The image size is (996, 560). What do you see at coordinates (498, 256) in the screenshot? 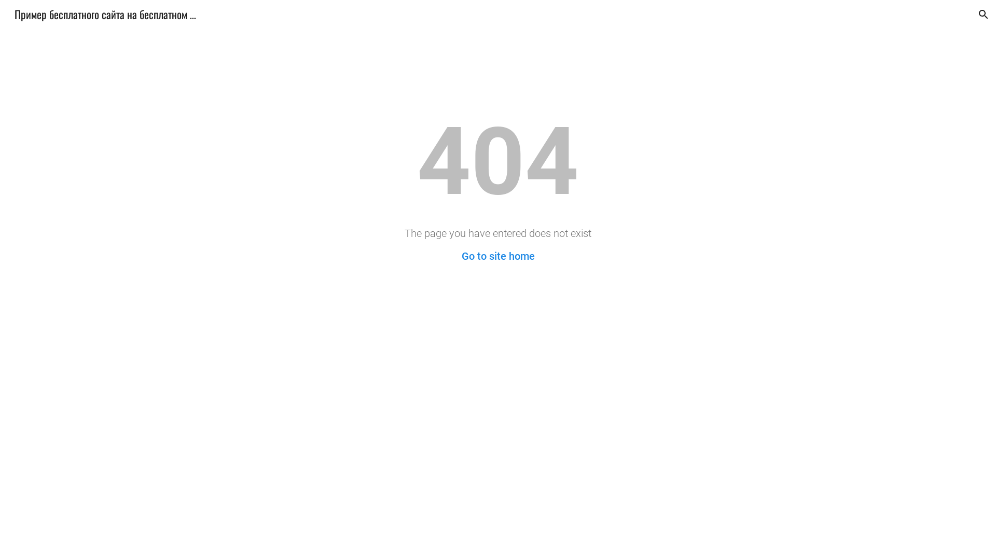
I see `Go to site home` at bounding box center [498, 256].